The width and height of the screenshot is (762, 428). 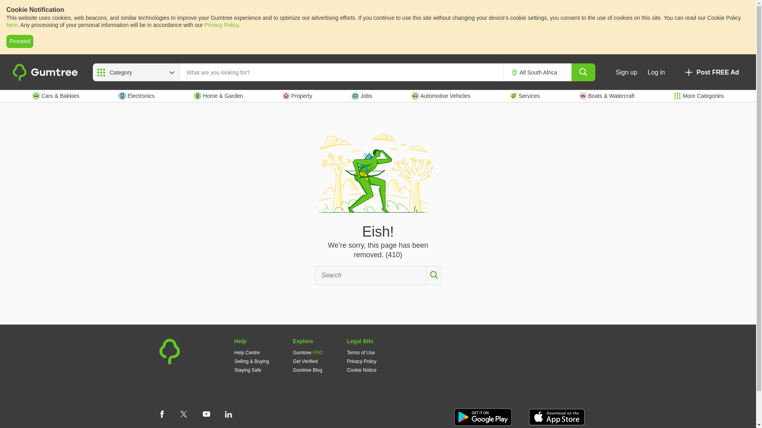 I want to click on Services, so click(x=525, y=96).